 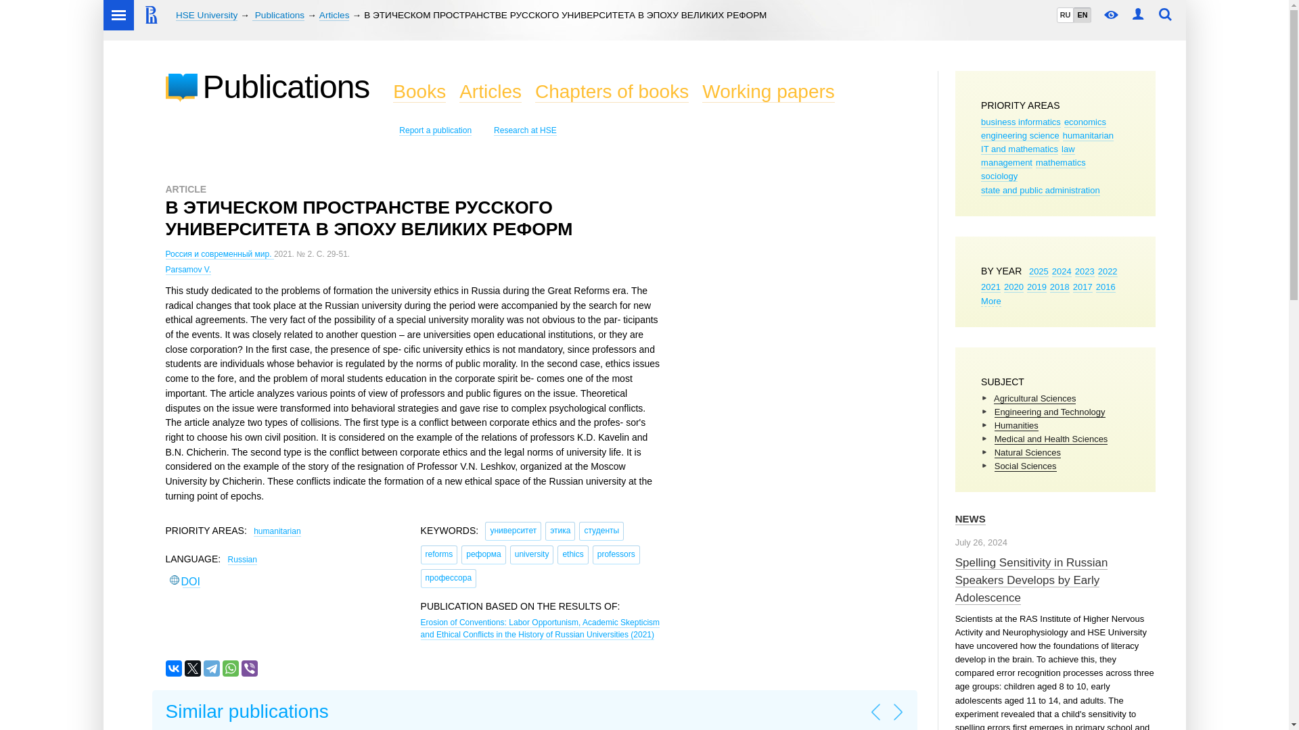 What do you see at coordinates (1085, 122) in the screenshot?
I see `economics` at bounding box center [1085, 122].